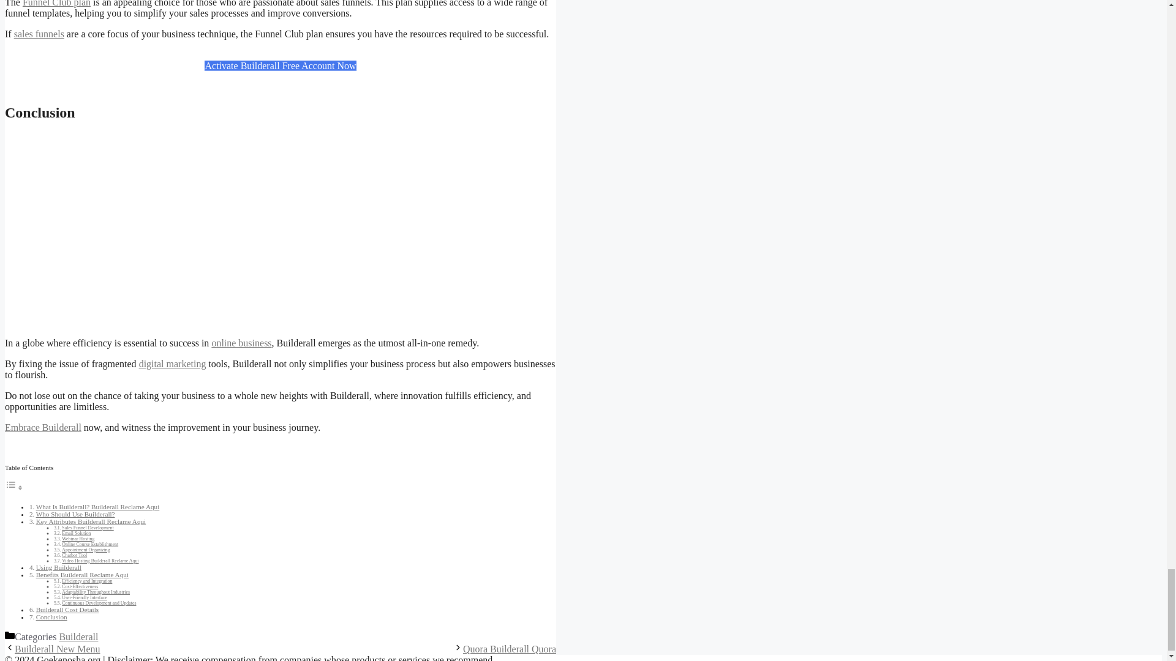 This screenshot has width=1176, height=661. What do you see at coordinates (90, 544) in the screenshot?
I see `Online Course Establishment` at bounding box center [90, 544].